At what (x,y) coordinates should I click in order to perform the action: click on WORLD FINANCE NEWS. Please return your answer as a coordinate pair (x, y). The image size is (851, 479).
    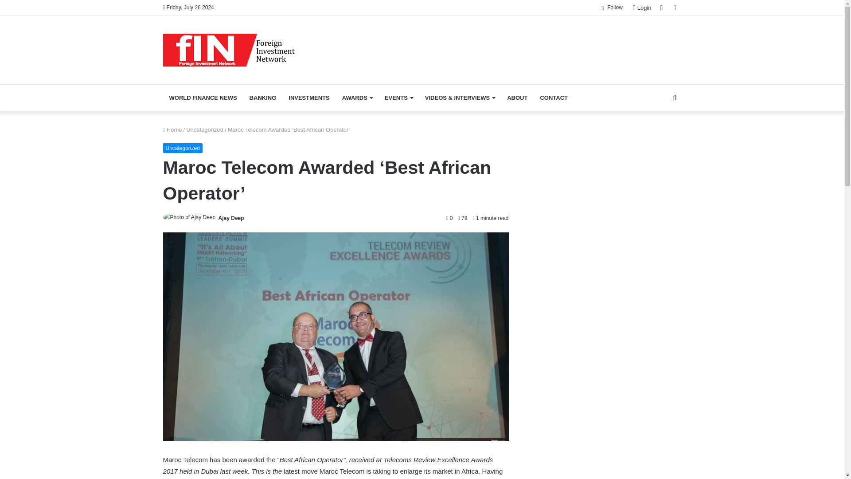
    Looking at the image, I should click on (203, 98).